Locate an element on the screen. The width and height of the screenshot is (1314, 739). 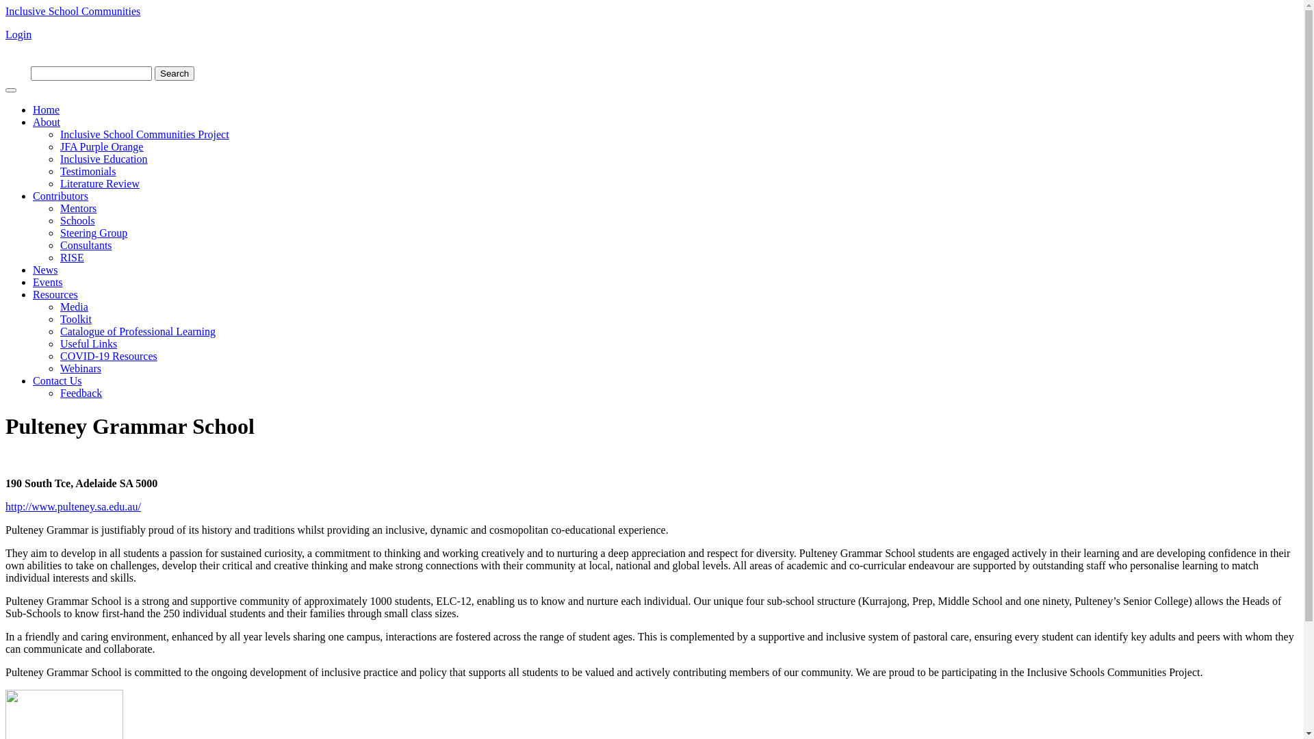
Testimonials is located at coordinates (88, 171).